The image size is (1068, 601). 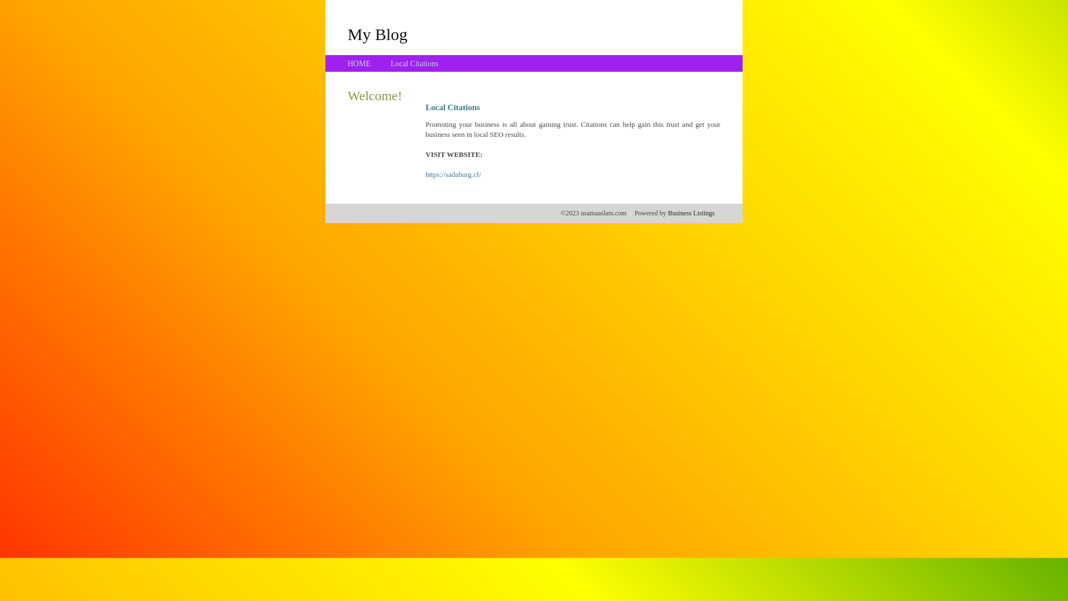 What do you see at coordinates (453, 175) in the screenshot?
I see `https://sadaburg.cf/` at bounding box center [453, 175].